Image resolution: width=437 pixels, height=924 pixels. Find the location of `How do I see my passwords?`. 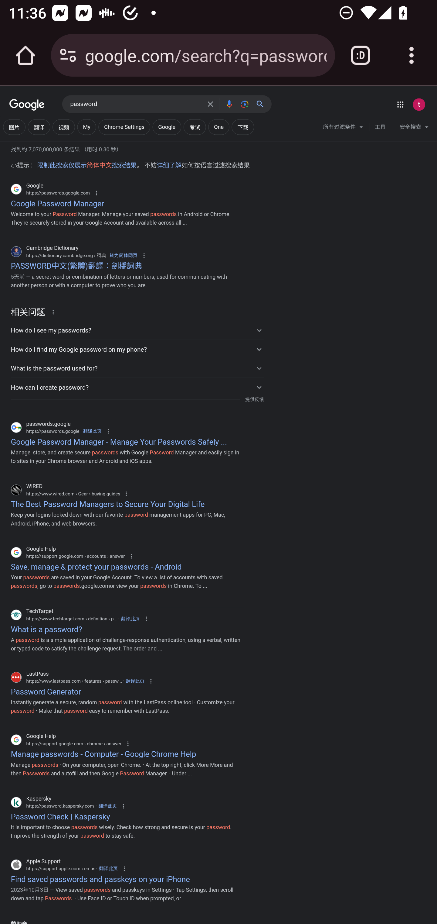

How do I see my passwords? is located at coordinates (137, 330).